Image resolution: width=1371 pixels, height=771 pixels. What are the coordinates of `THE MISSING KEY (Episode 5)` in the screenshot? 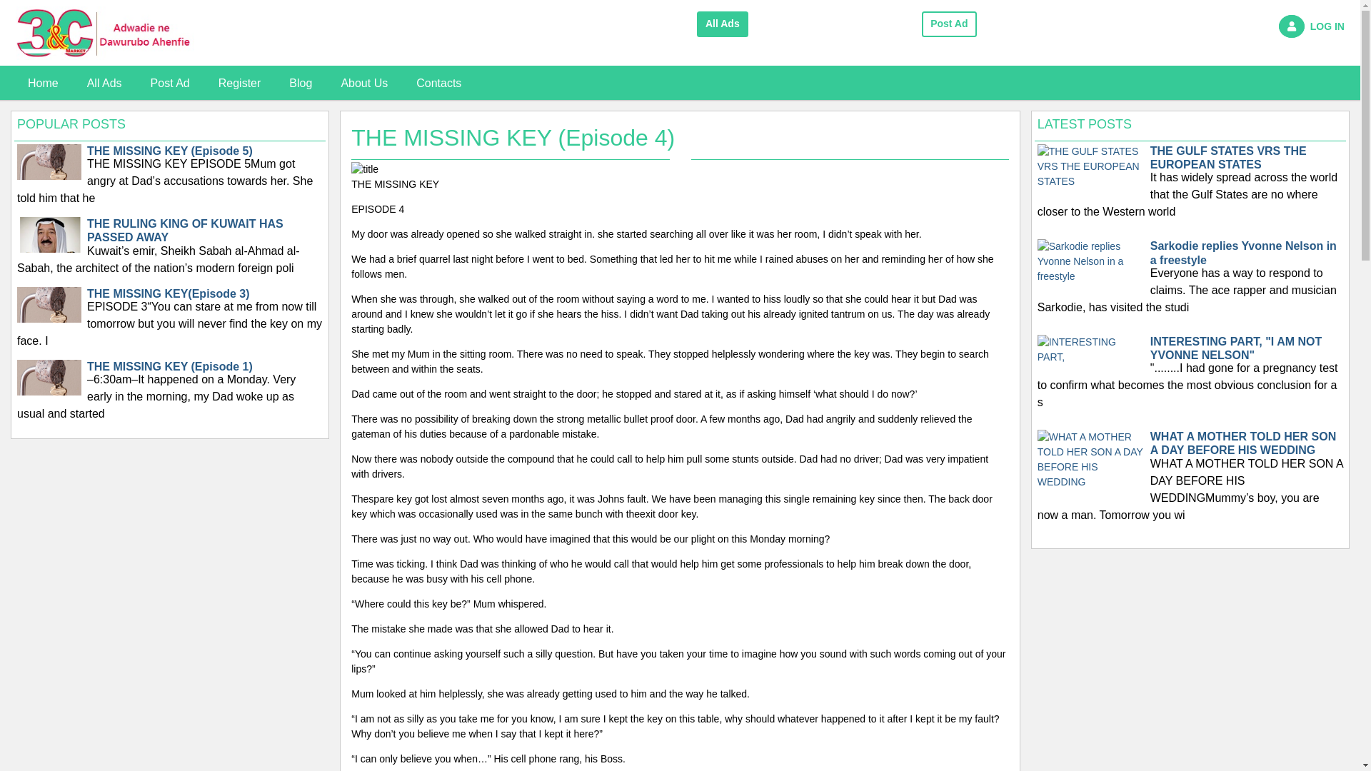 It's located at (49, 176).